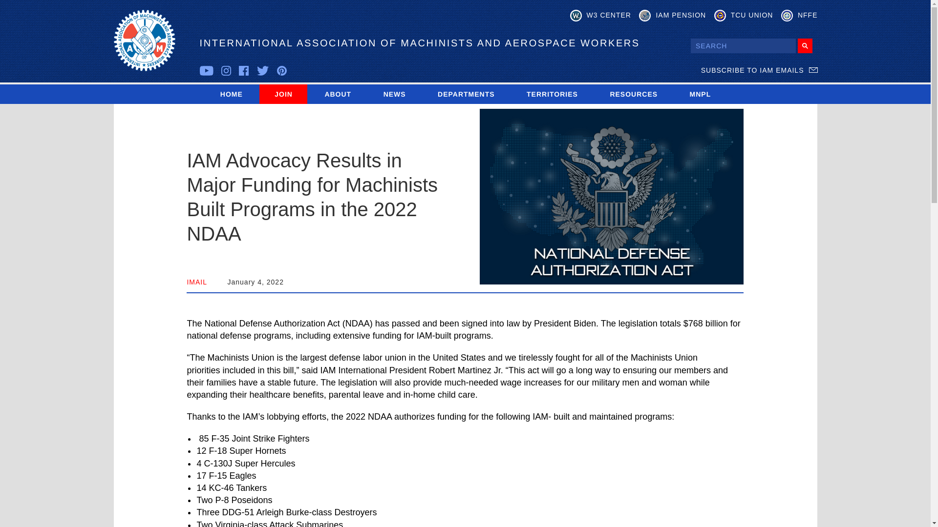  I want to click on ABOUT, so click(337, 94).